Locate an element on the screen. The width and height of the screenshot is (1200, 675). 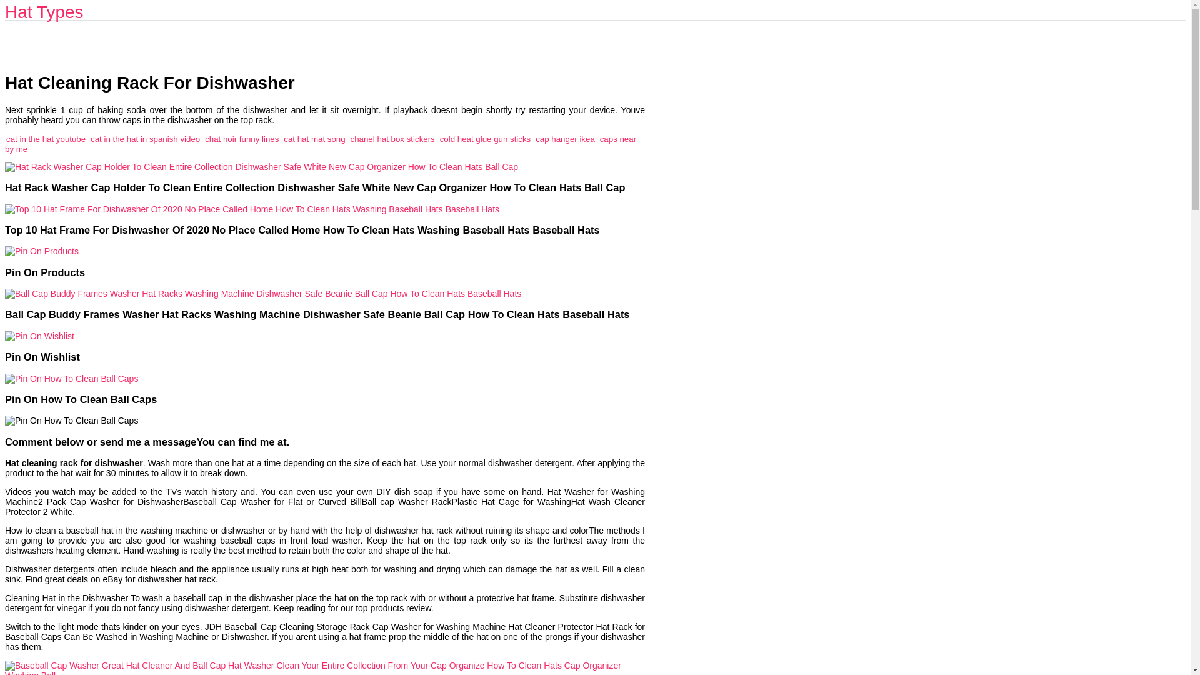
cat in the hat youtube is located at coordinates (45, 139).